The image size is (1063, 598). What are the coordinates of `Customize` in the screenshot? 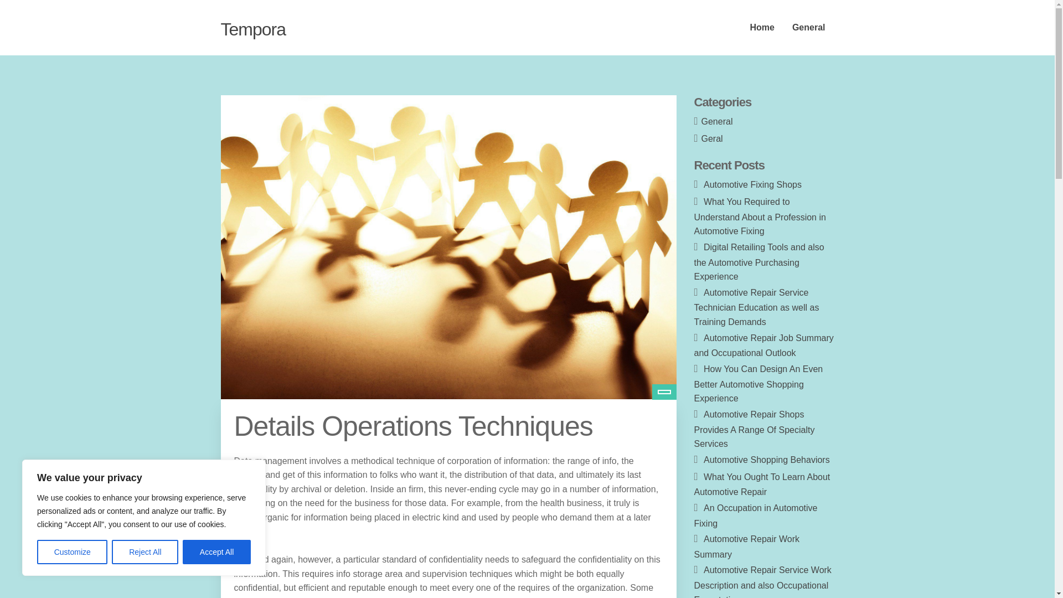 It's located at (72, 552).